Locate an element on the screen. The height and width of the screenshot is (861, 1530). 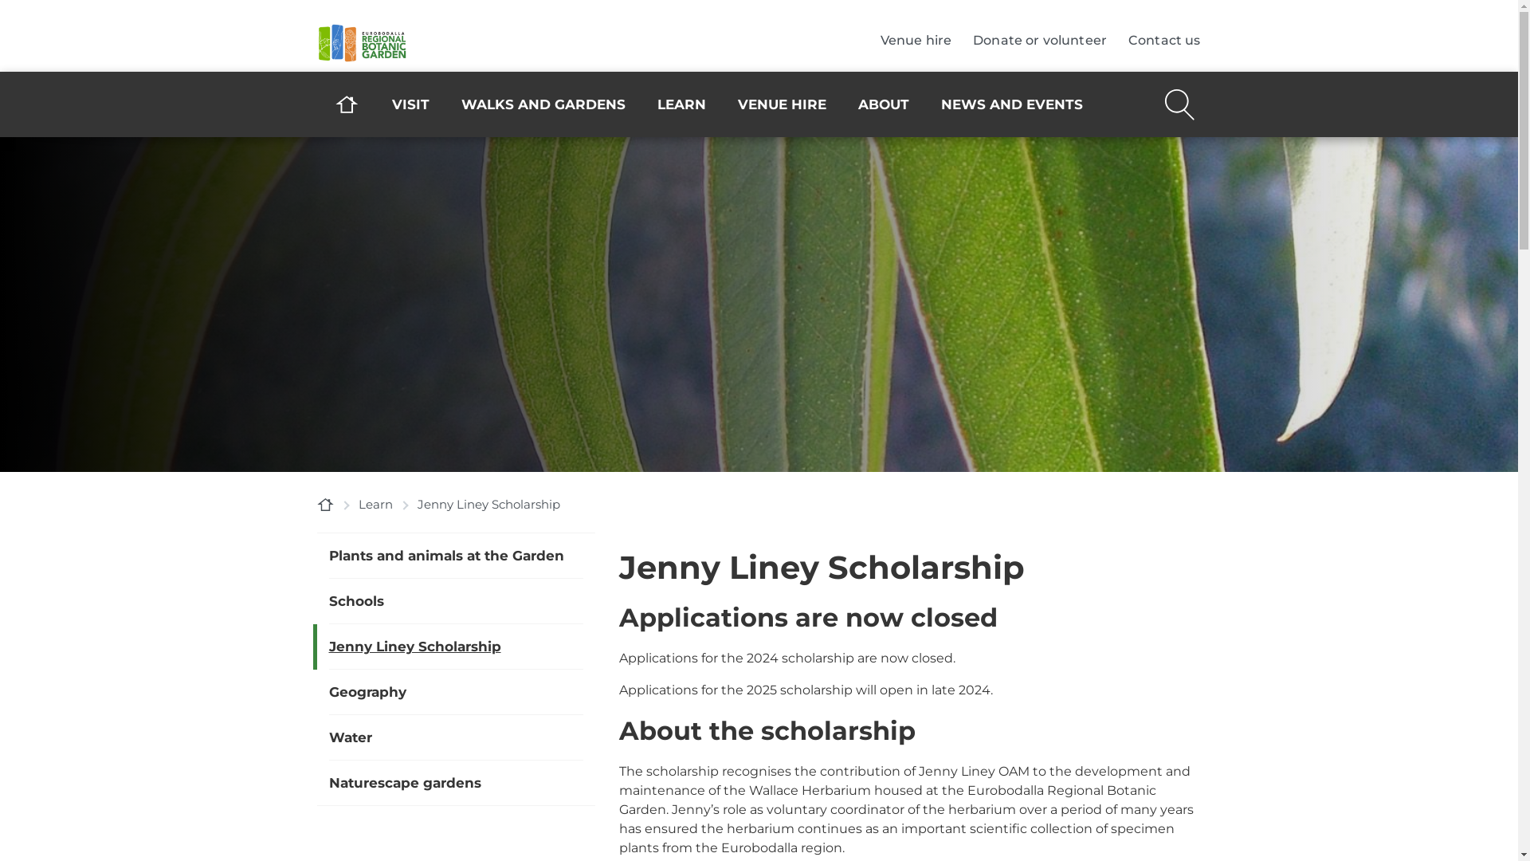
Learn is located at coordinates (376, 504).